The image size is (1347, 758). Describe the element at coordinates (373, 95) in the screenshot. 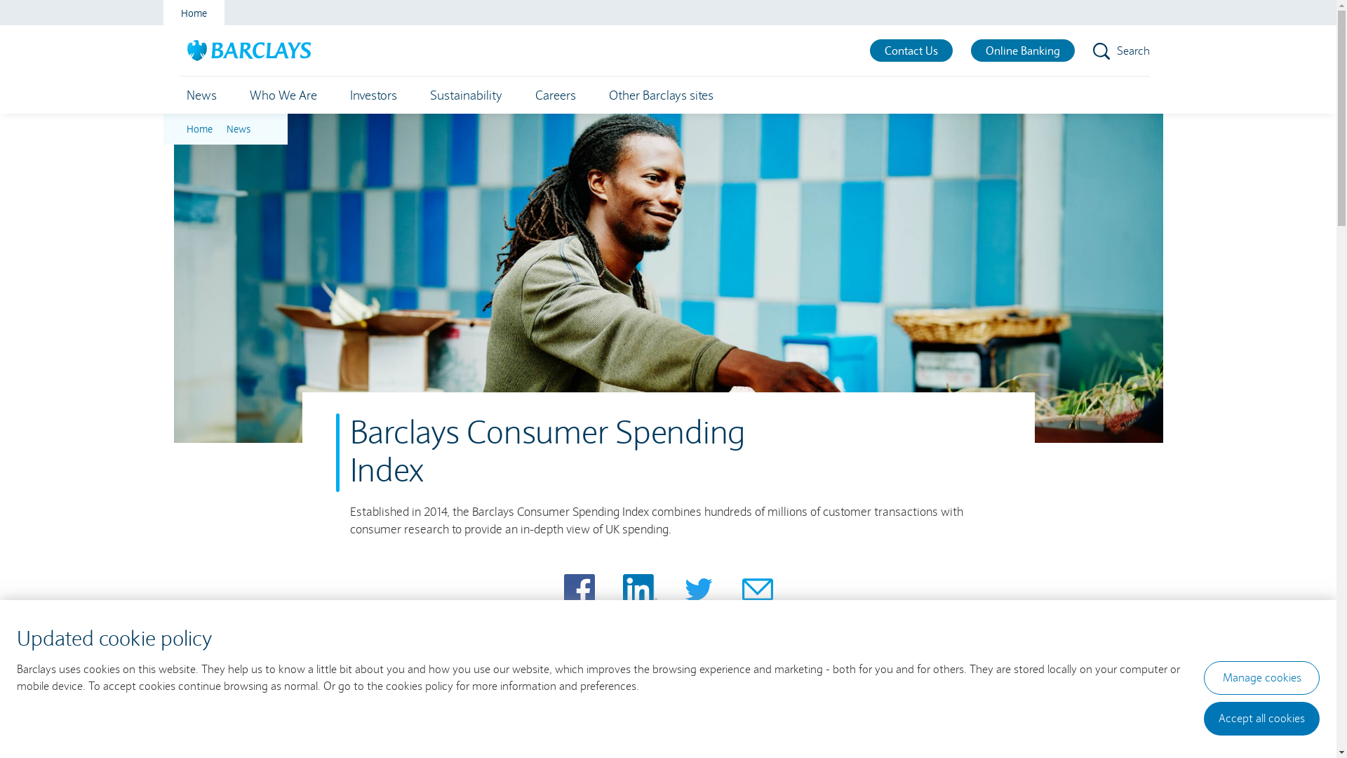

I see `Investors` at that location.